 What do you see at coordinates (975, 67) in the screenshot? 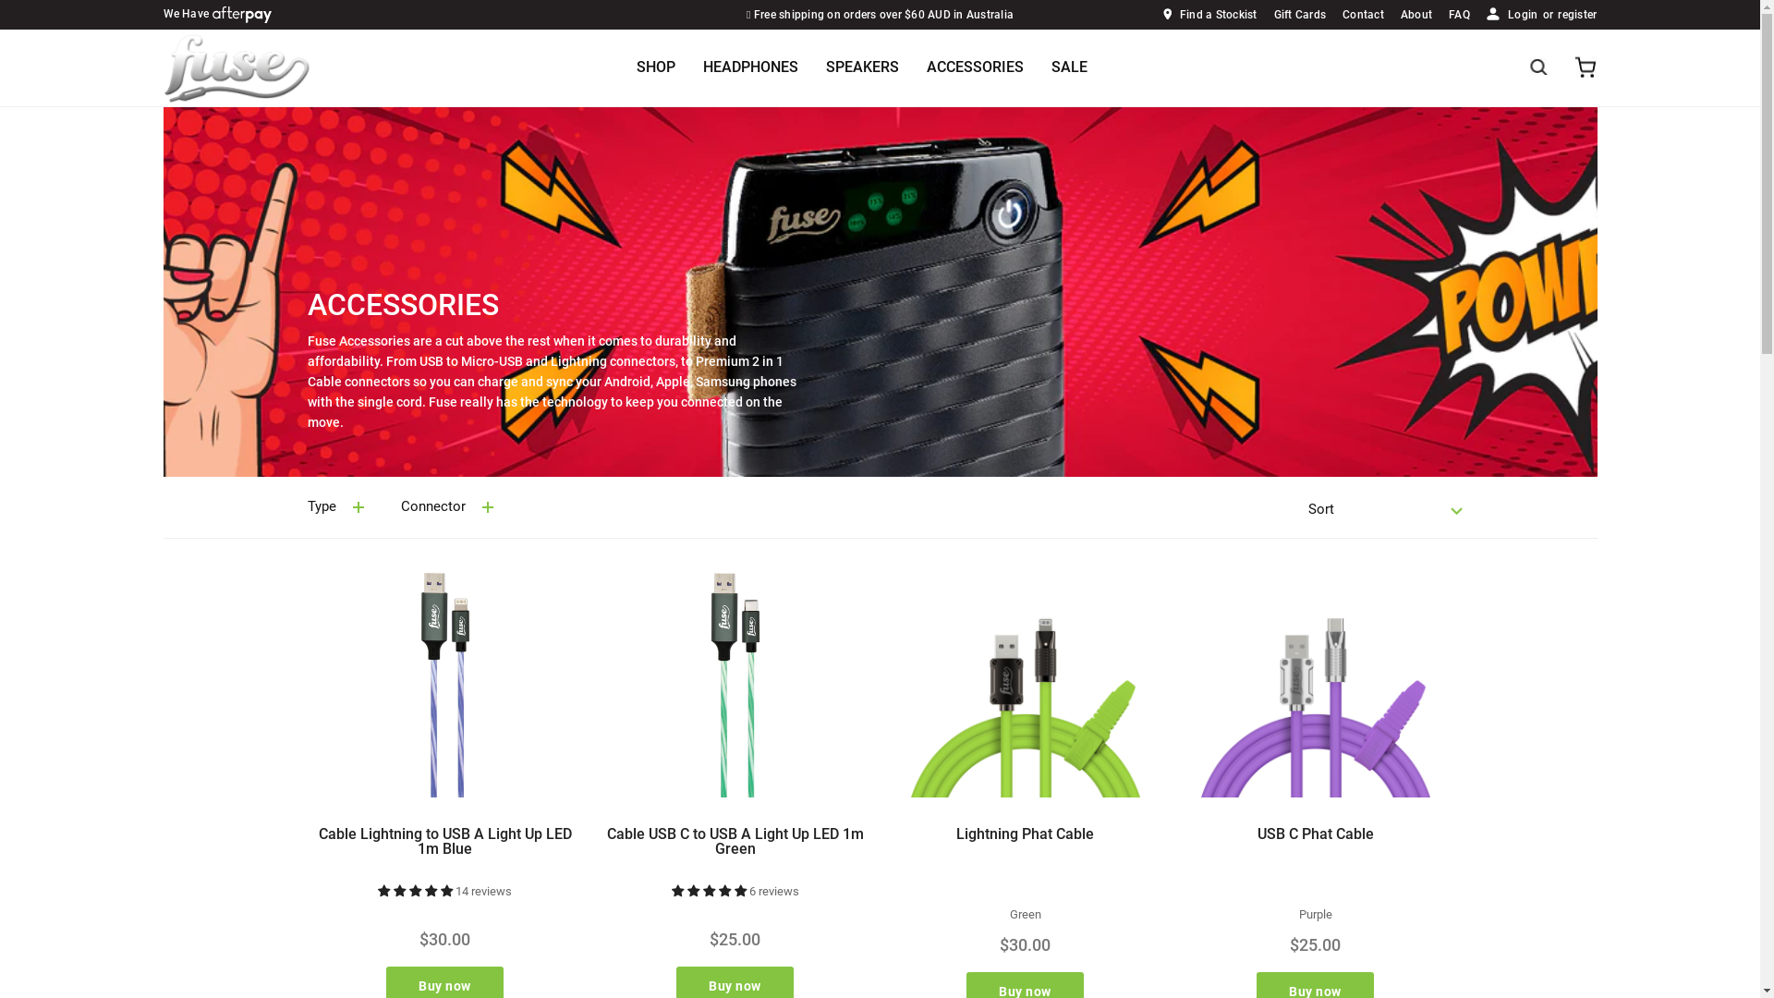
I see `ACCESSORIES` at bounding box center [975, 67].